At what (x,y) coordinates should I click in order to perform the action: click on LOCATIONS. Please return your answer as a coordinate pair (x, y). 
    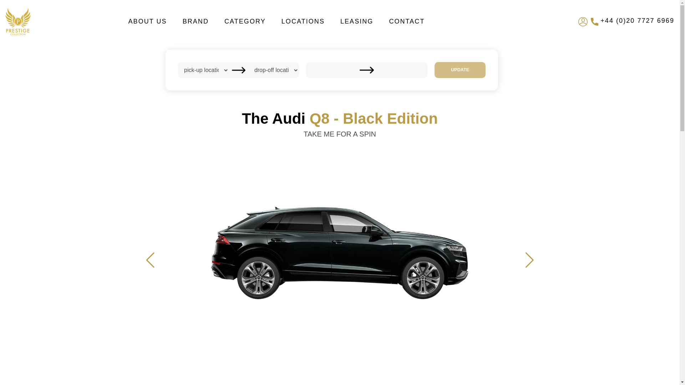
    Looking at the image, I should click on (303, 21).